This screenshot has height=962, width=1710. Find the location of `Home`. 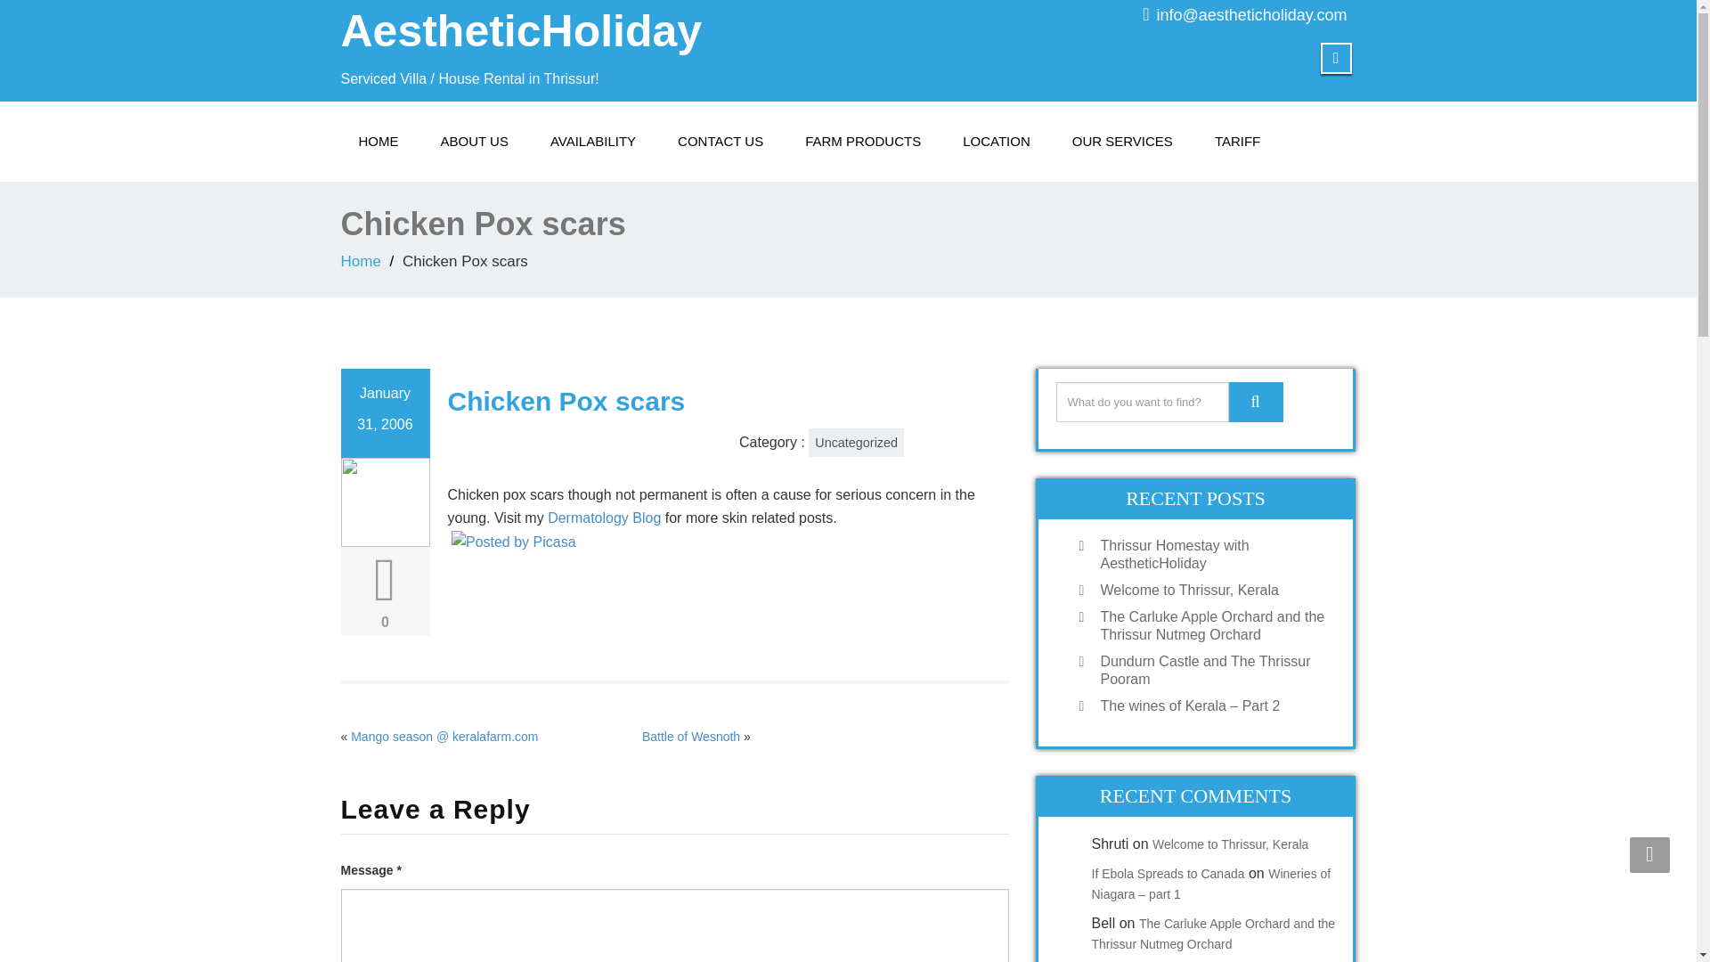

Home is located at coordinates (378, 142).